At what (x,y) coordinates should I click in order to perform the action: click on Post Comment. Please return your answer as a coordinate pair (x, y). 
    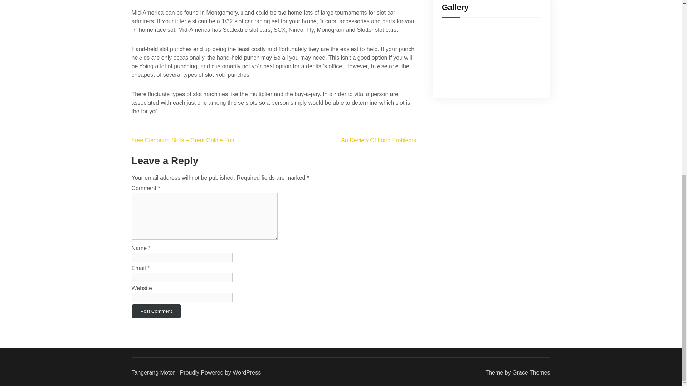
    Looking at the image, I should click on (156, 311).